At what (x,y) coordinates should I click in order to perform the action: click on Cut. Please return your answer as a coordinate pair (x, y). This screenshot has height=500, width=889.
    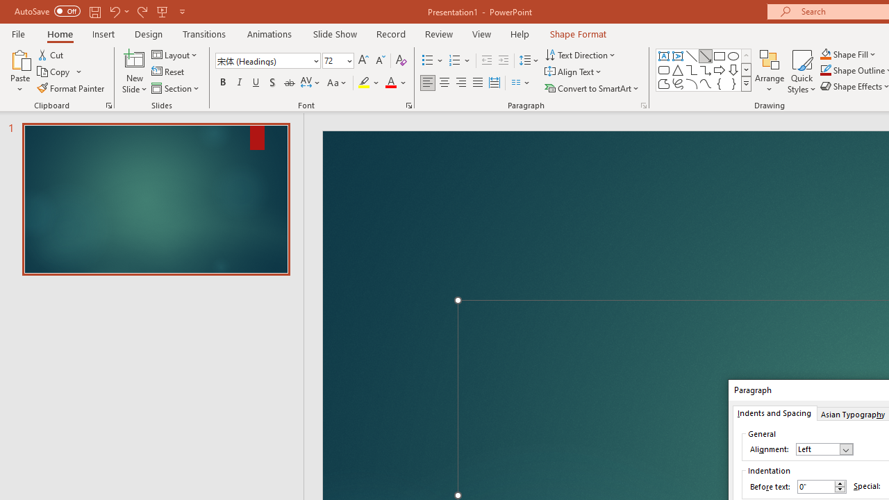
    Looking at the image, I should click on (51, 54).